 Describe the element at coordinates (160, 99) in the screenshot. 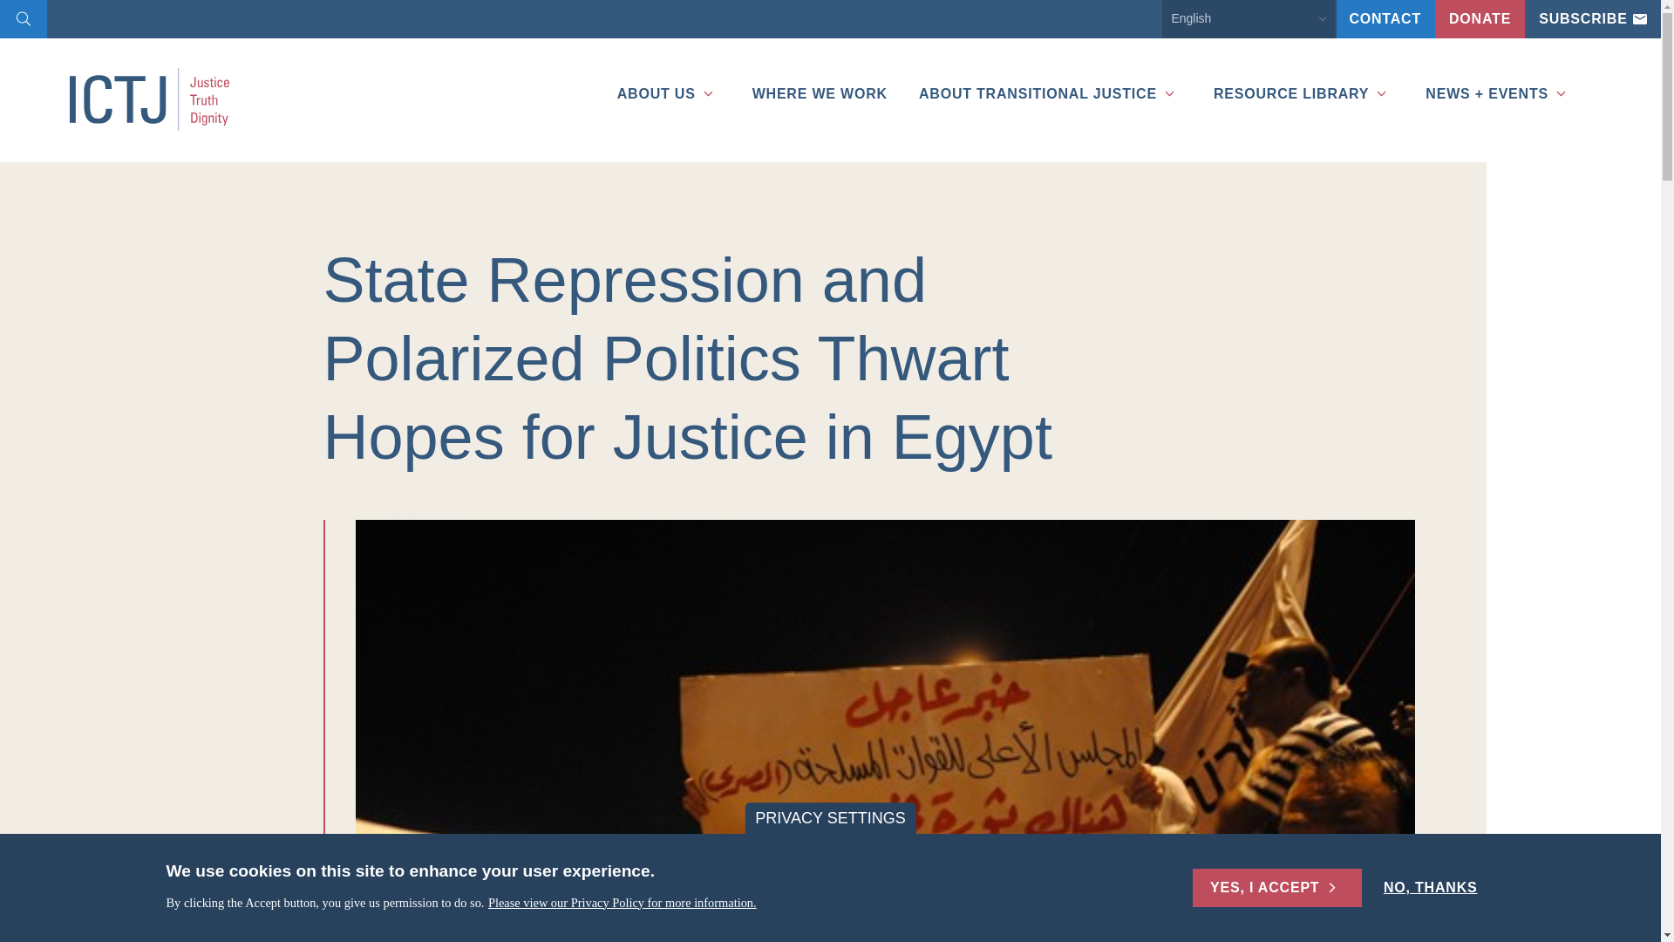

I see `Home` at that location.